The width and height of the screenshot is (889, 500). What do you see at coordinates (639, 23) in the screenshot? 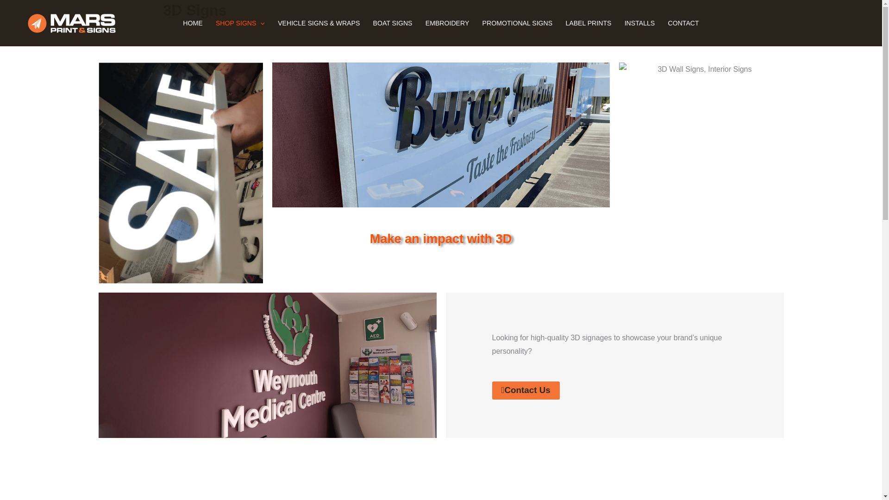
I see `INSTALLS` at bounding box center [639, 23].